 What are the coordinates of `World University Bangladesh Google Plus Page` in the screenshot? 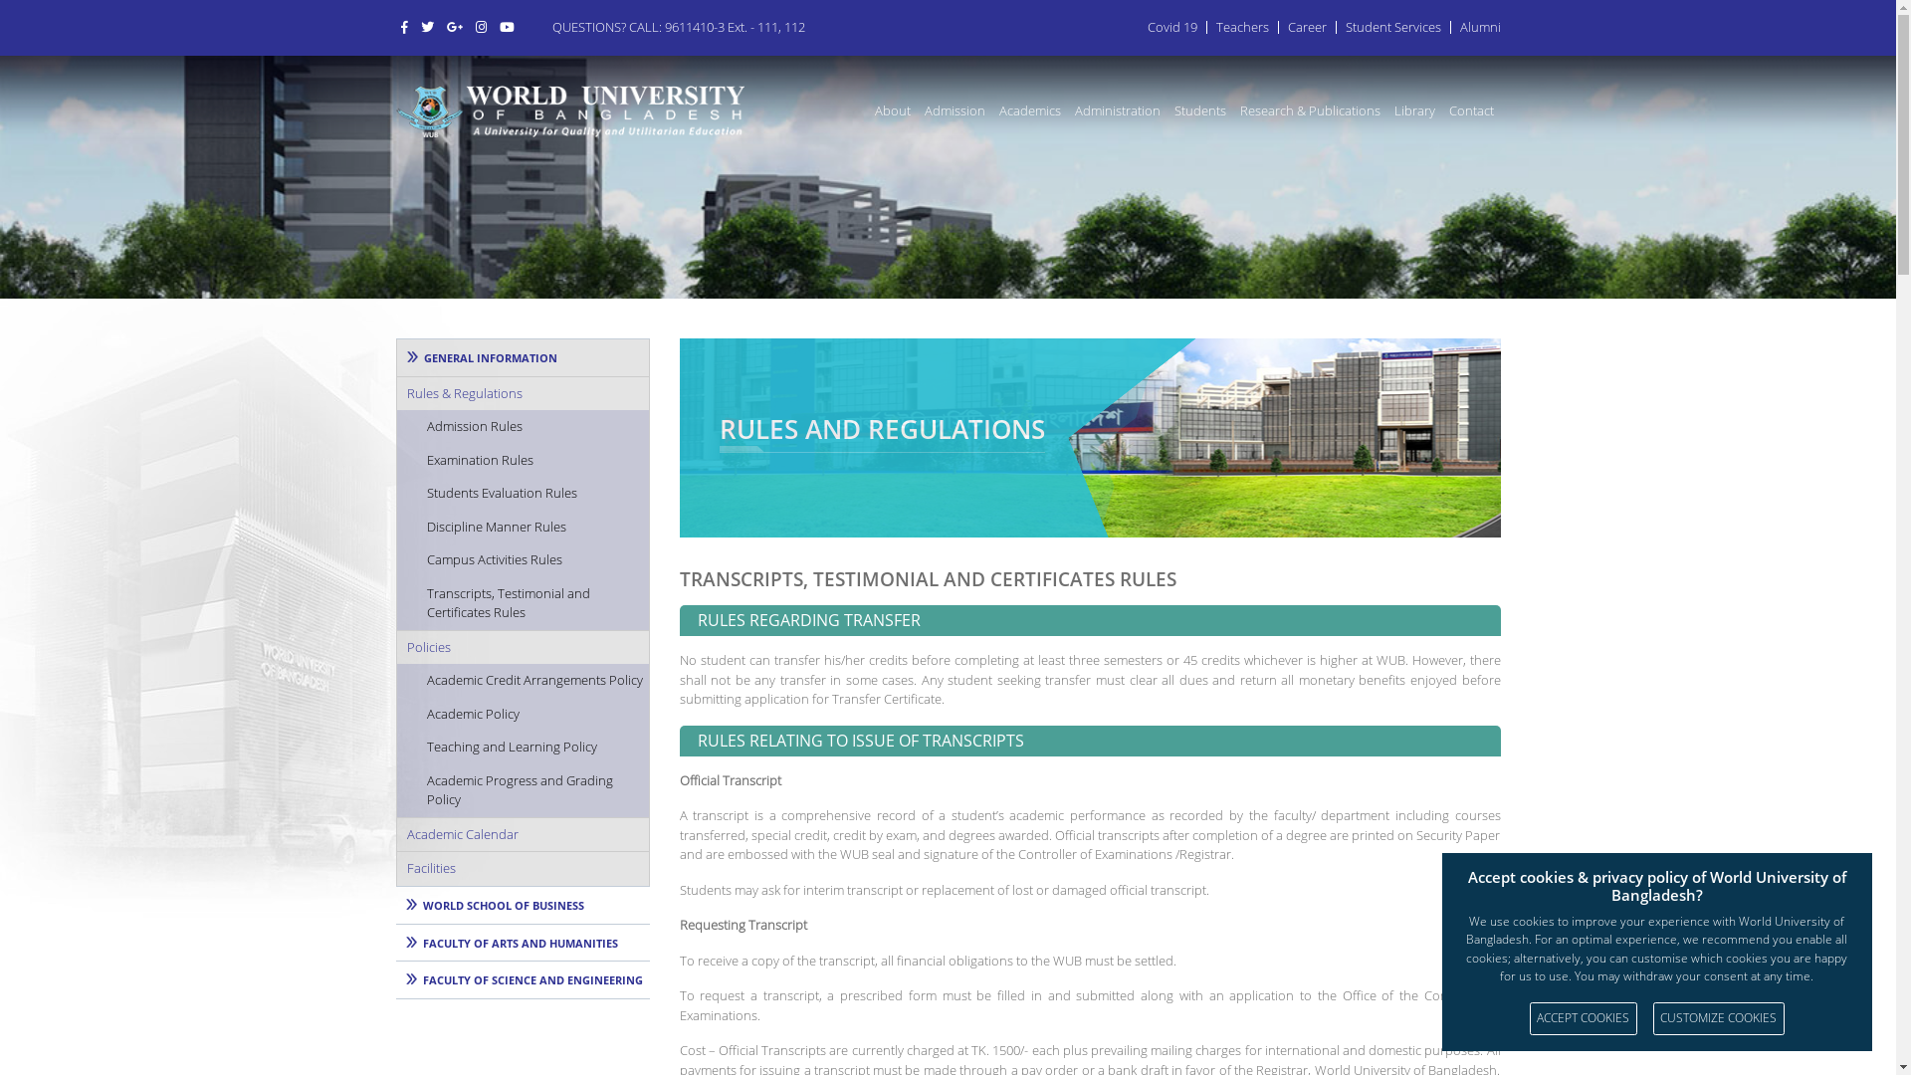 It's located at (455, 27).